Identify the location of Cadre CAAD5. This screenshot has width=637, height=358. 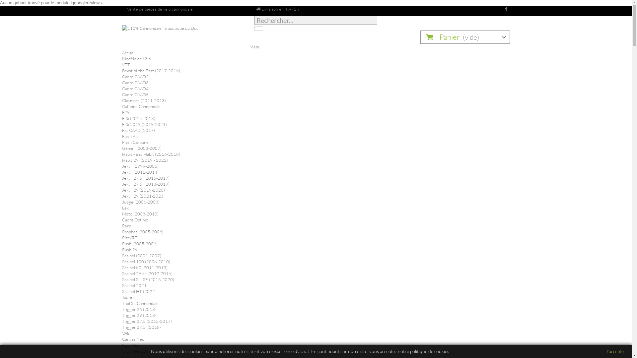
(135, 94).